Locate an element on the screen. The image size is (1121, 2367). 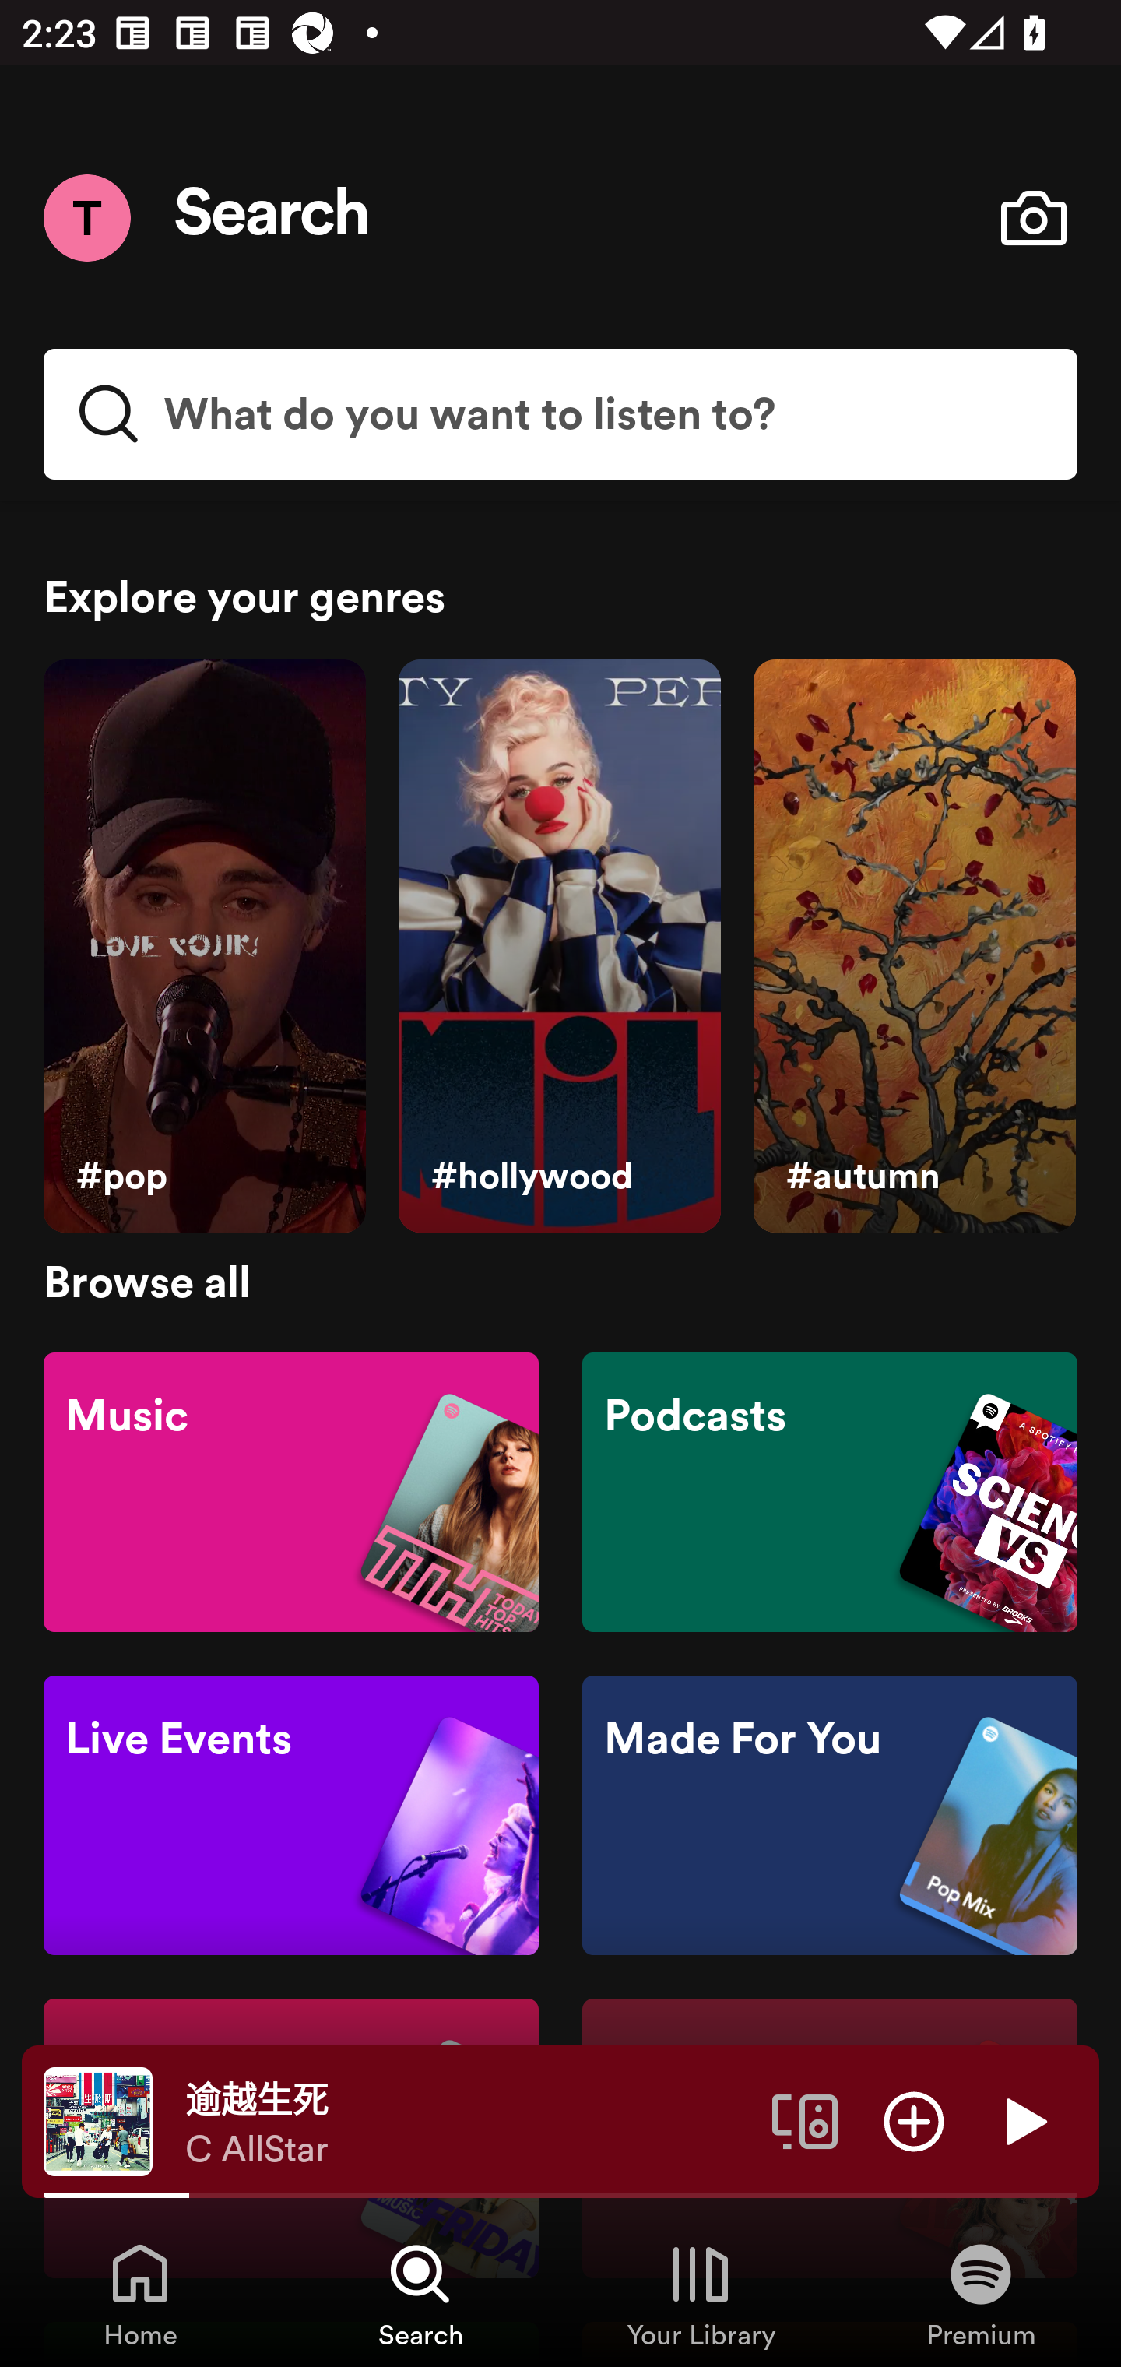
Music is located at coordinates (291, 1490).